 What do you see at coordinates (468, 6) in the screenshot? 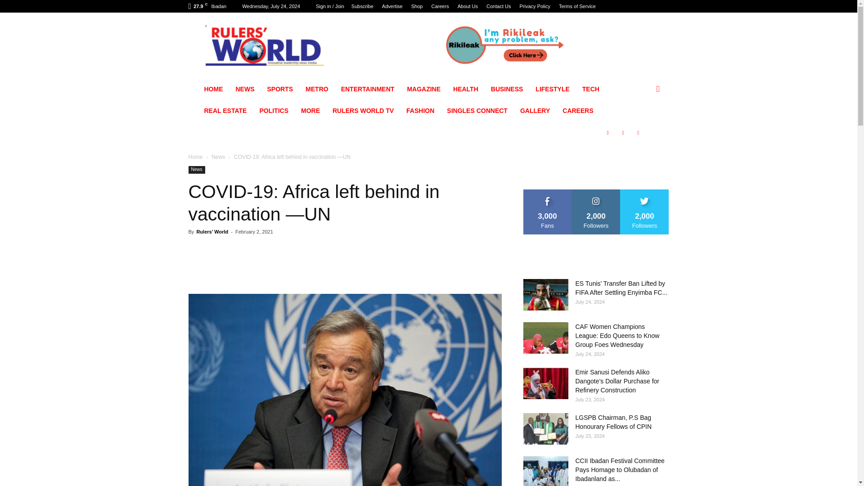
I see `About Us` at bounding box center [468, 6].